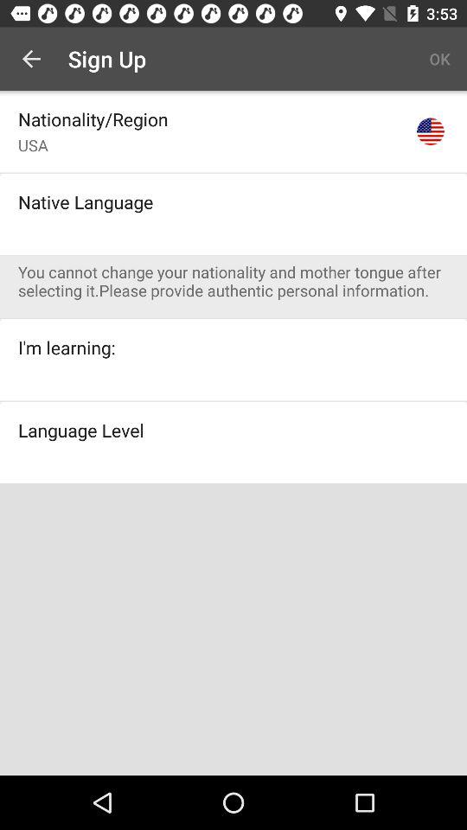 The width and height of the screenshot is (467, 830). What do you see at coordinates (431, 131) in the screenshot?
I see `click icon to the right of nationality/region item` at bounding box center [431, 131].